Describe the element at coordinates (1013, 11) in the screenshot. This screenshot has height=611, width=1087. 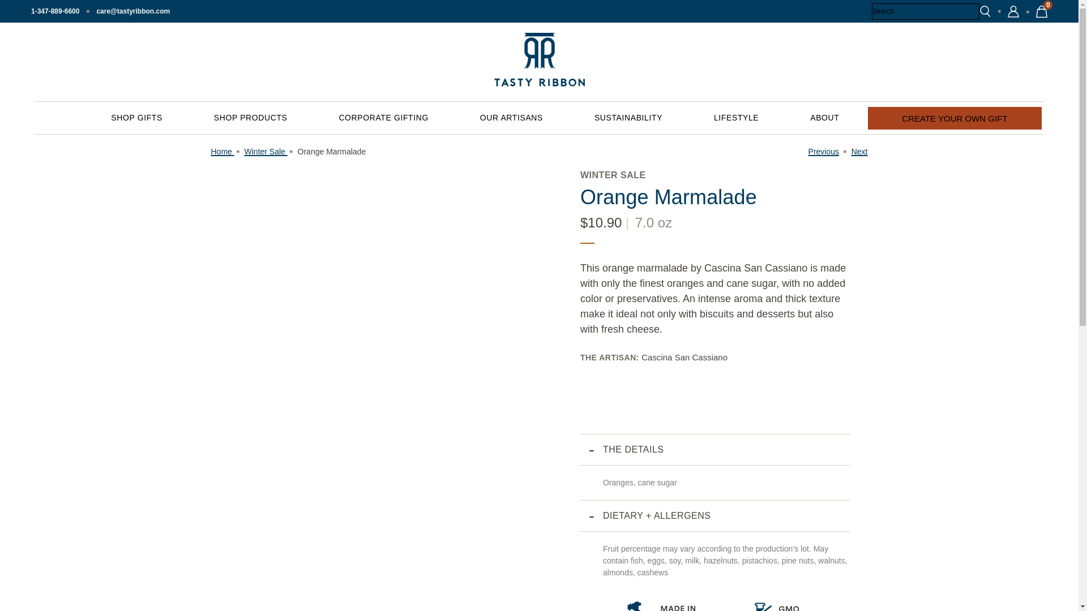
I see `My Account ` at that location.